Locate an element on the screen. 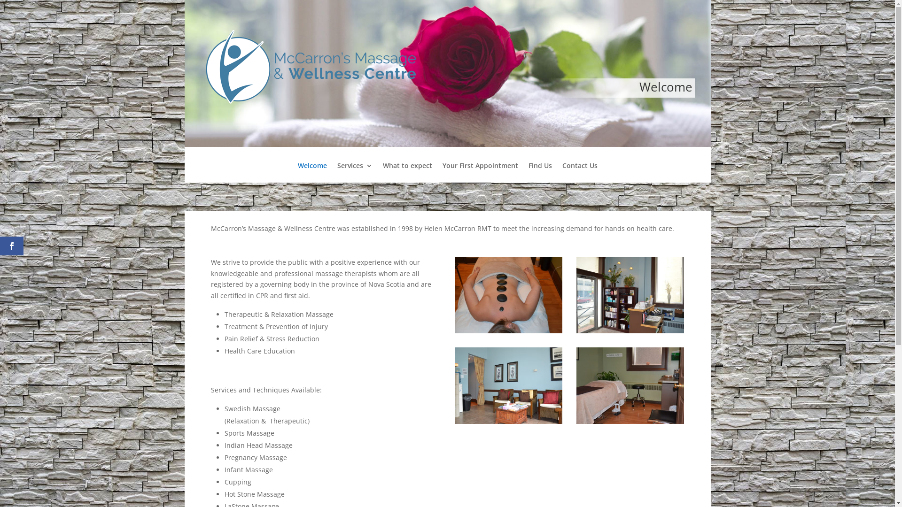 The image size is (902, 507). McCarron's Massage & Wellness Centre is located at coordinates (318, 68).